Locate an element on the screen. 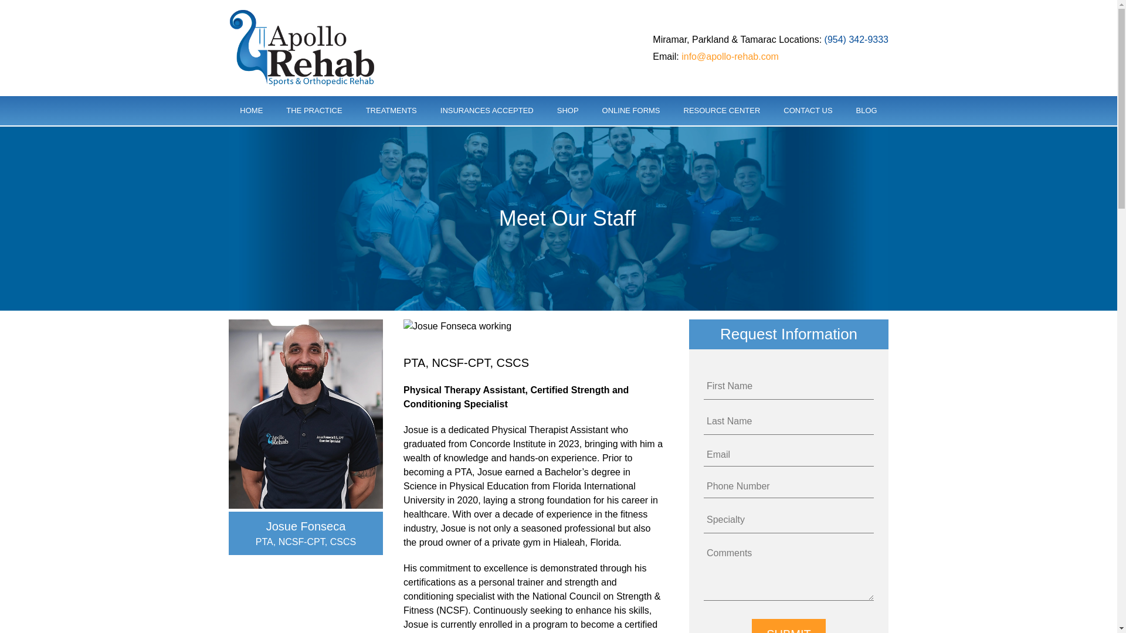 This screenshot has width=1126, height=633. HOME is located at coordinates (251, 110).